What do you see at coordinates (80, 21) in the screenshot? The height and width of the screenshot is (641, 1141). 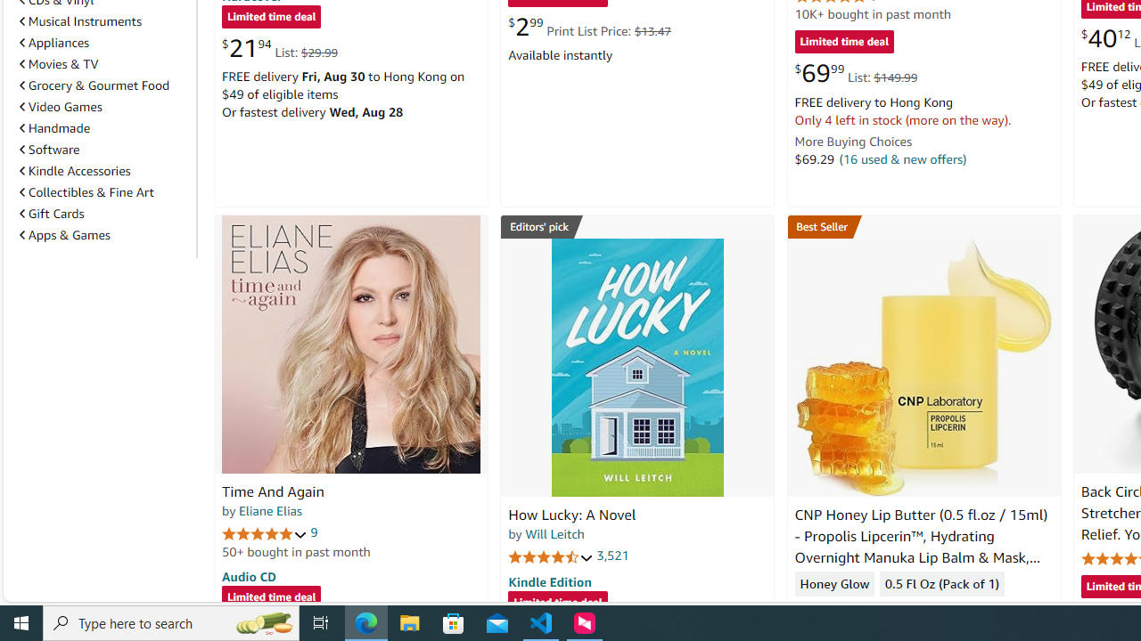 I see `Musical Instruments` at bounding box center [80, 21].